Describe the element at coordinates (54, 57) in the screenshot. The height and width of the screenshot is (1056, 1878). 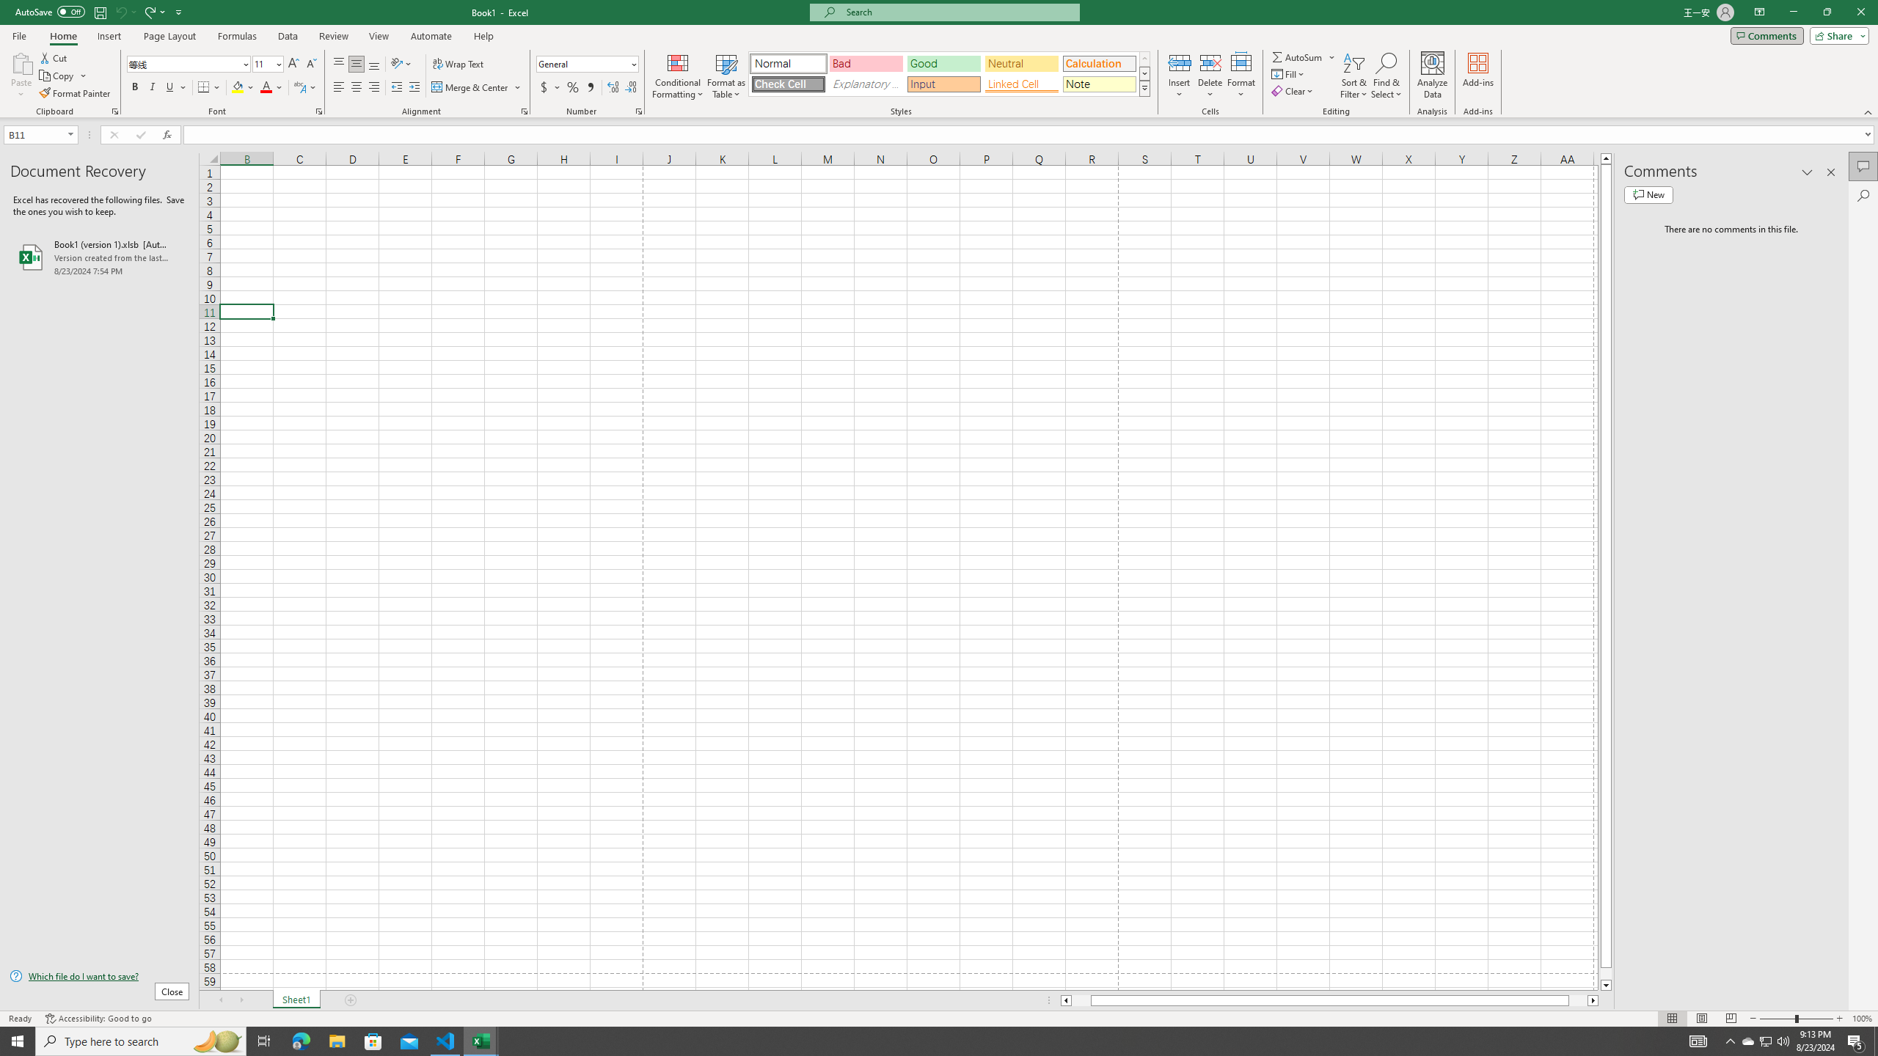
I see `Cut` at that location.